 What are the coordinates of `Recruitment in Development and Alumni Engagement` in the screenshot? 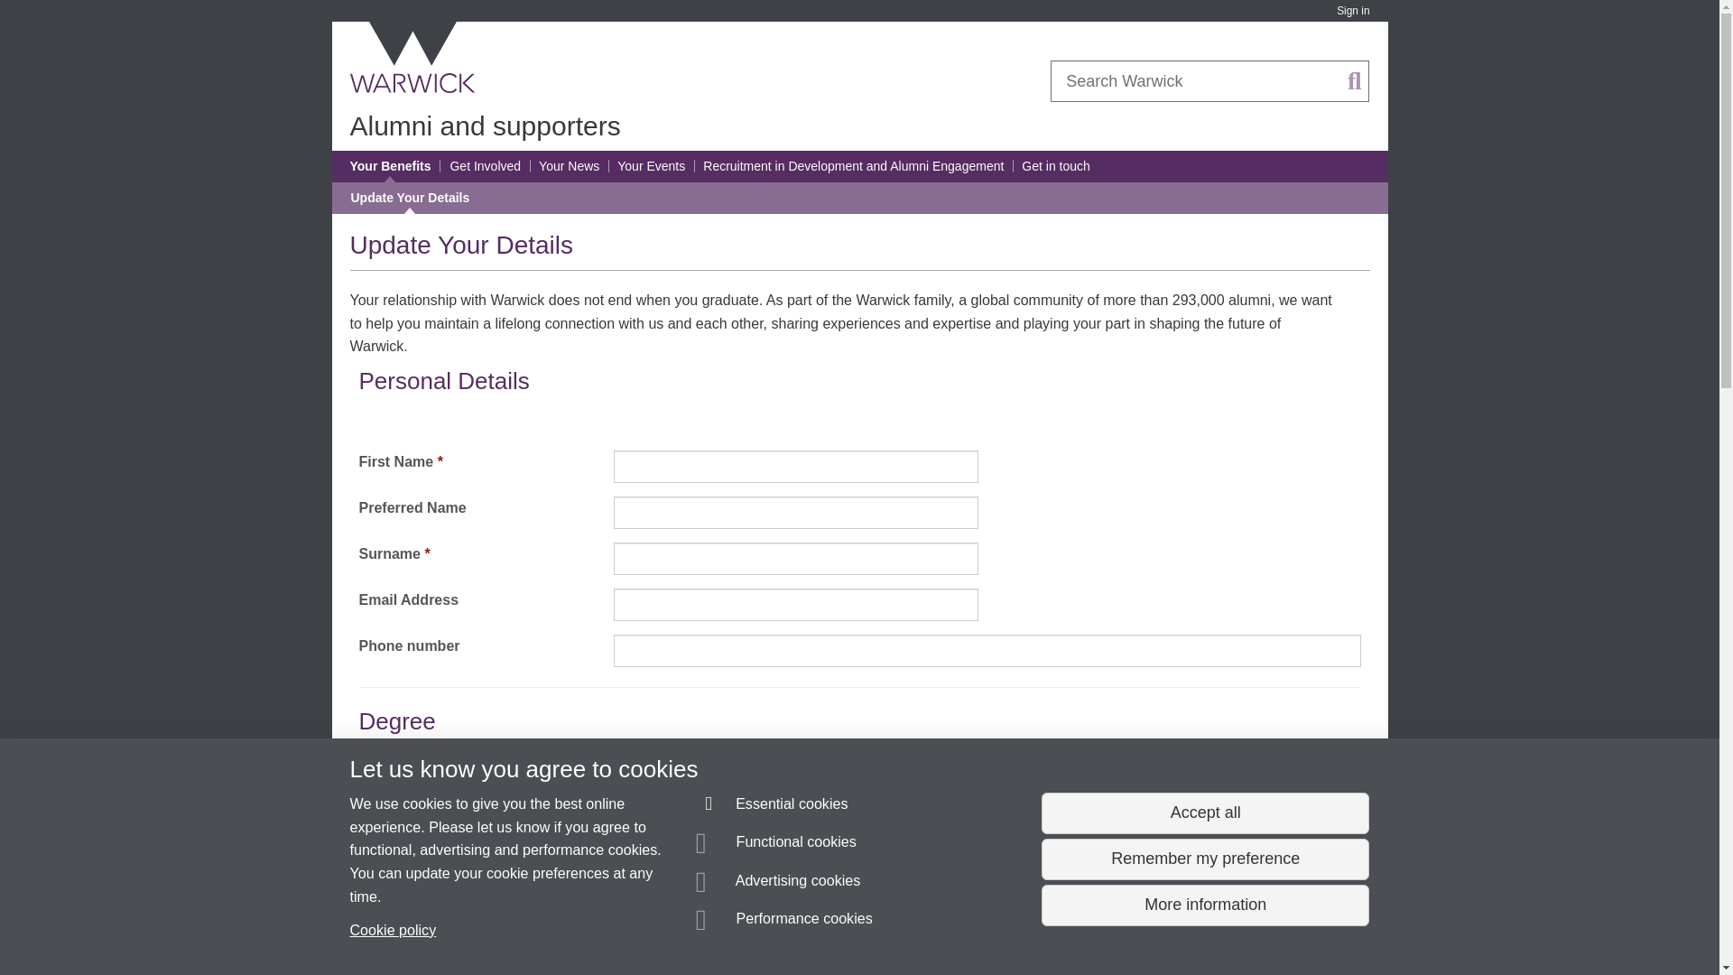 It's located at (853, 166).